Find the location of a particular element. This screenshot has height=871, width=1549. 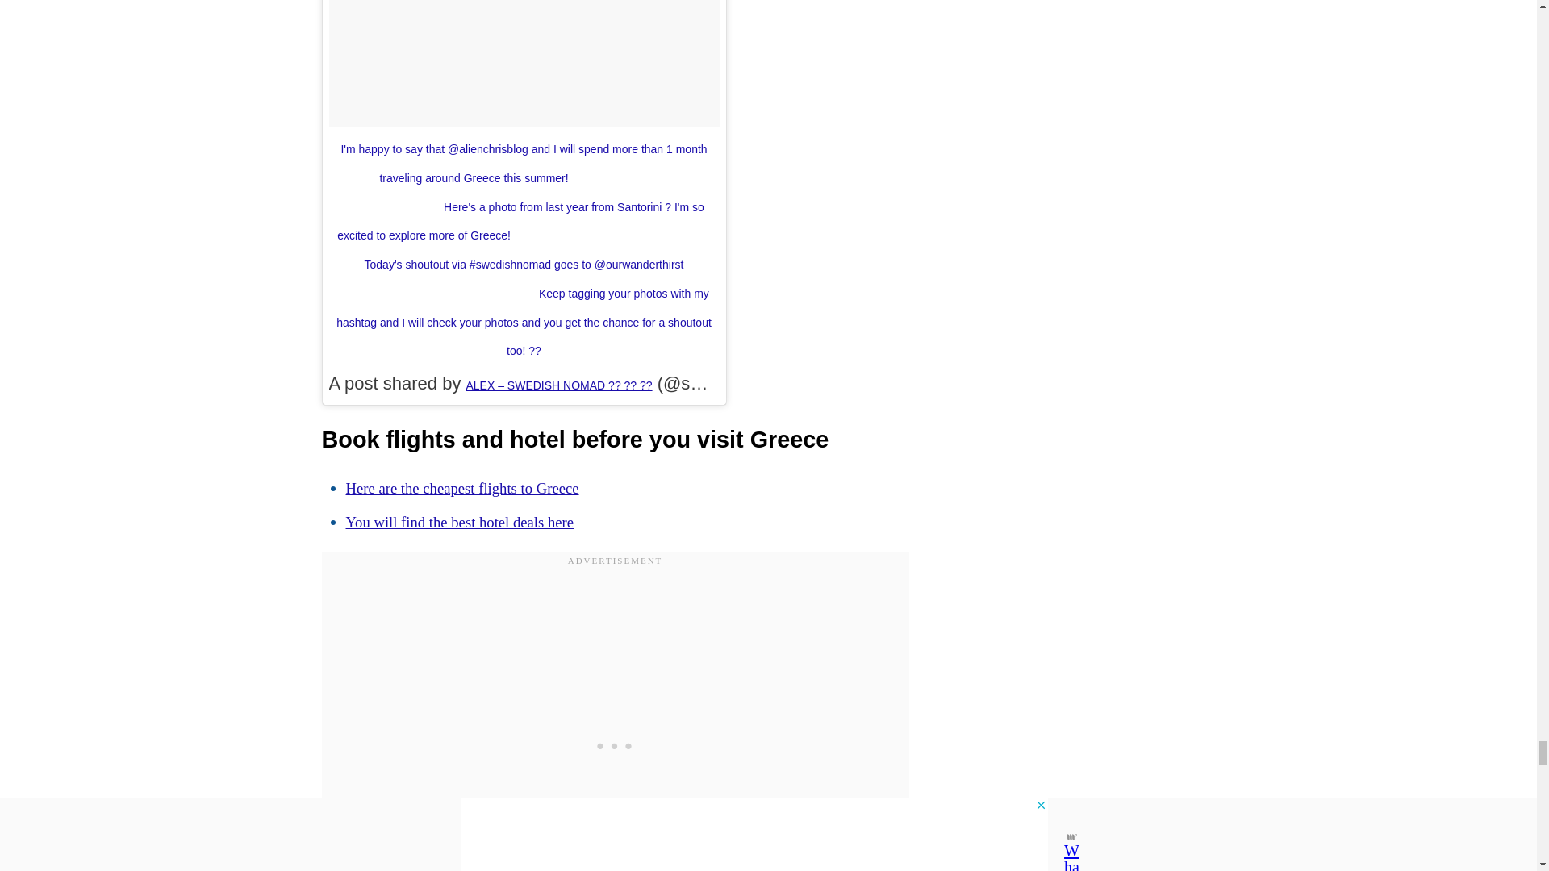

Momondo is located at coordinates (461, 488).